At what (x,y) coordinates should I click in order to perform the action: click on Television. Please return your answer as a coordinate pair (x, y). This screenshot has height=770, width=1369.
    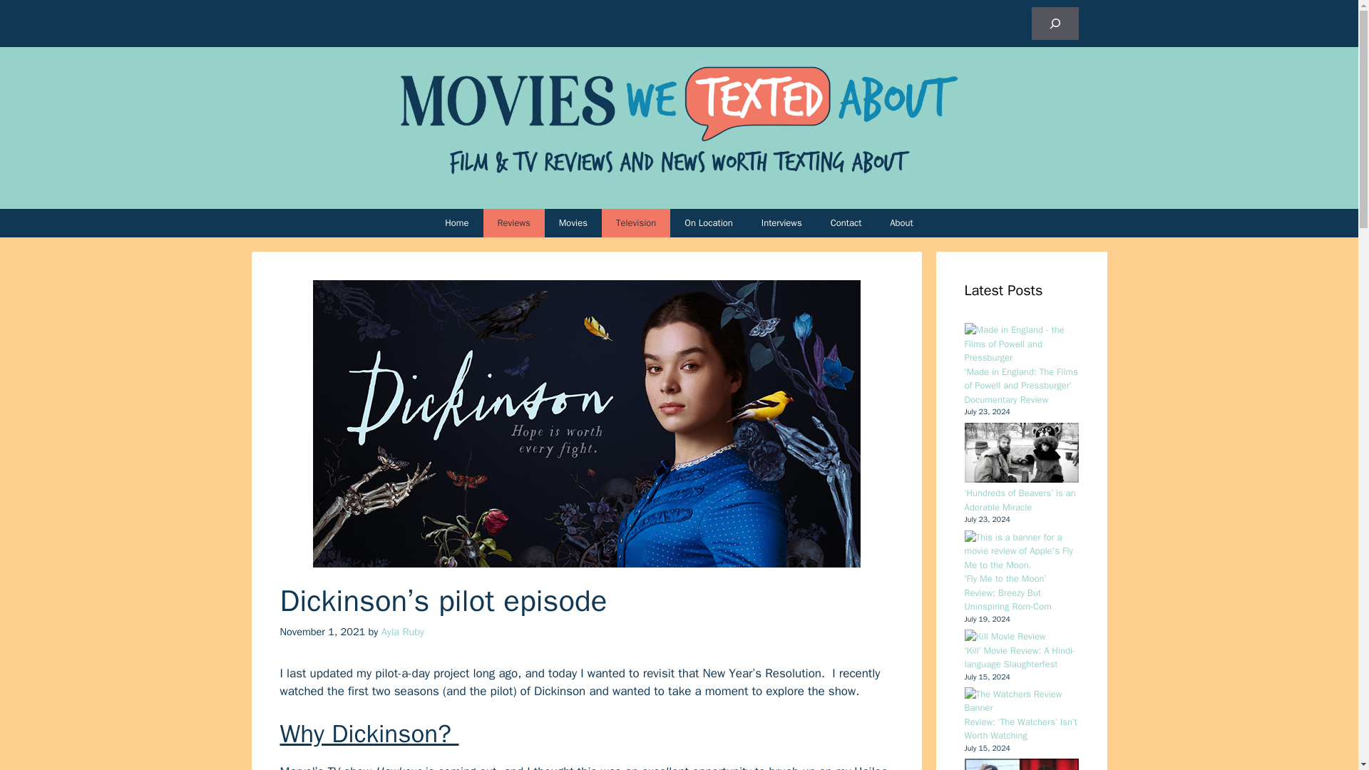
    Looking at the image, I should click on (636, 222).